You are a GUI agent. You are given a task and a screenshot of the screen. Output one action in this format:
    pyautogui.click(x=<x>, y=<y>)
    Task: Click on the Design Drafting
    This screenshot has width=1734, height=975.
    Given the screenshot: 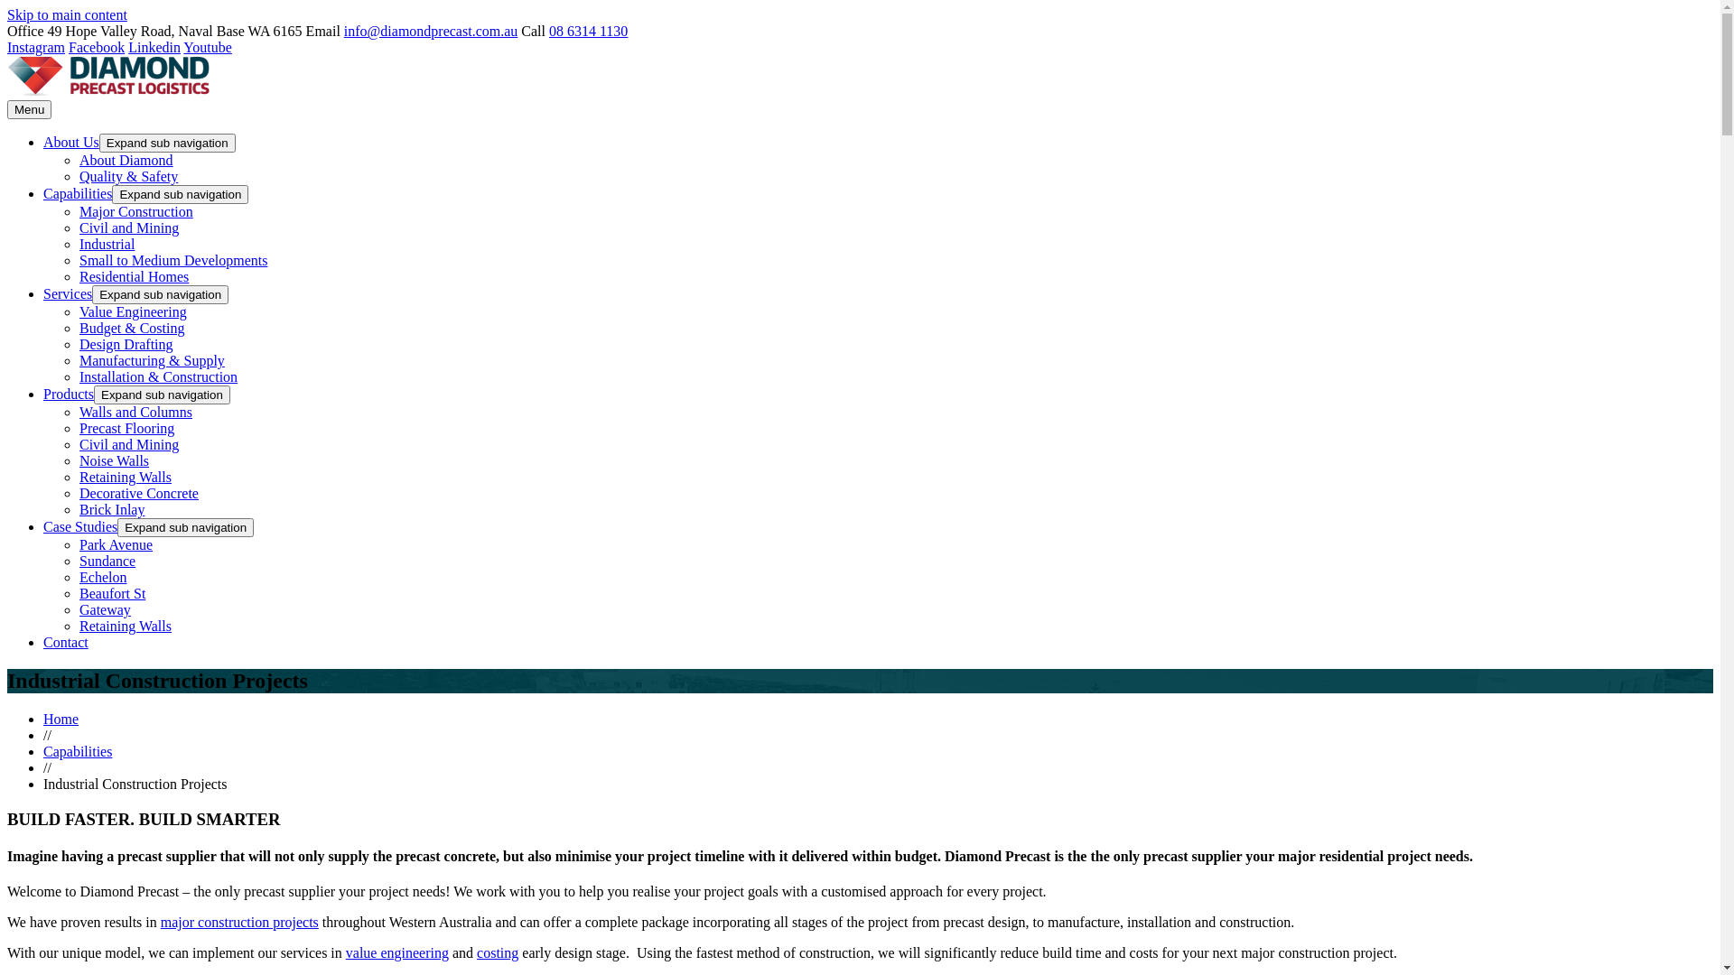 What is the action you would take?
    pyautogui.click(x=126, y=345)
    